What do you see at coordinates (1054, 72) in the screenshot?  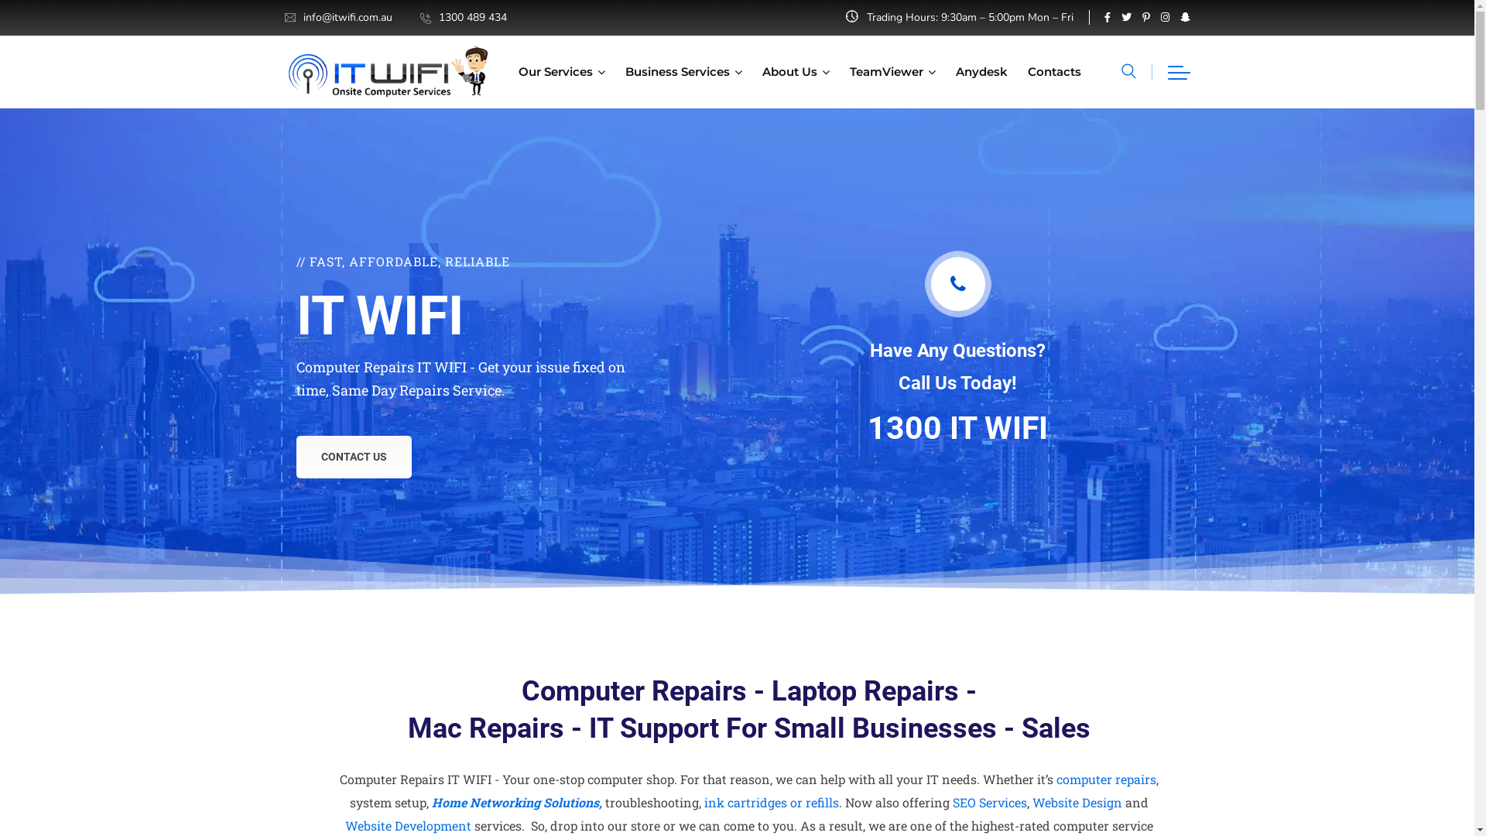 I see `Contacts` at bounding box center [1054, 72].